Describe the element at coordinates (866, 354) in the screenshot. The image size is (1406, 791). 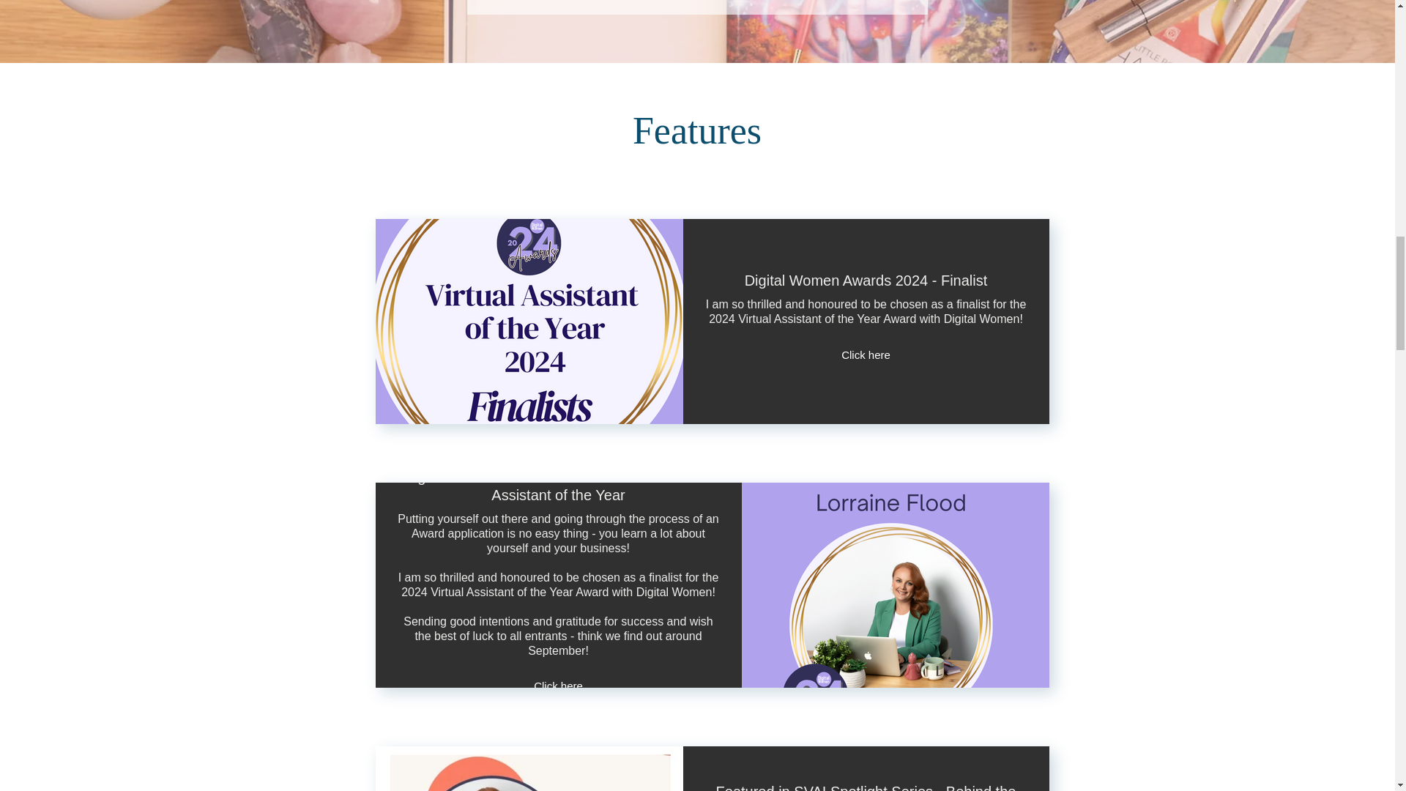
I see `Click here` at that location.